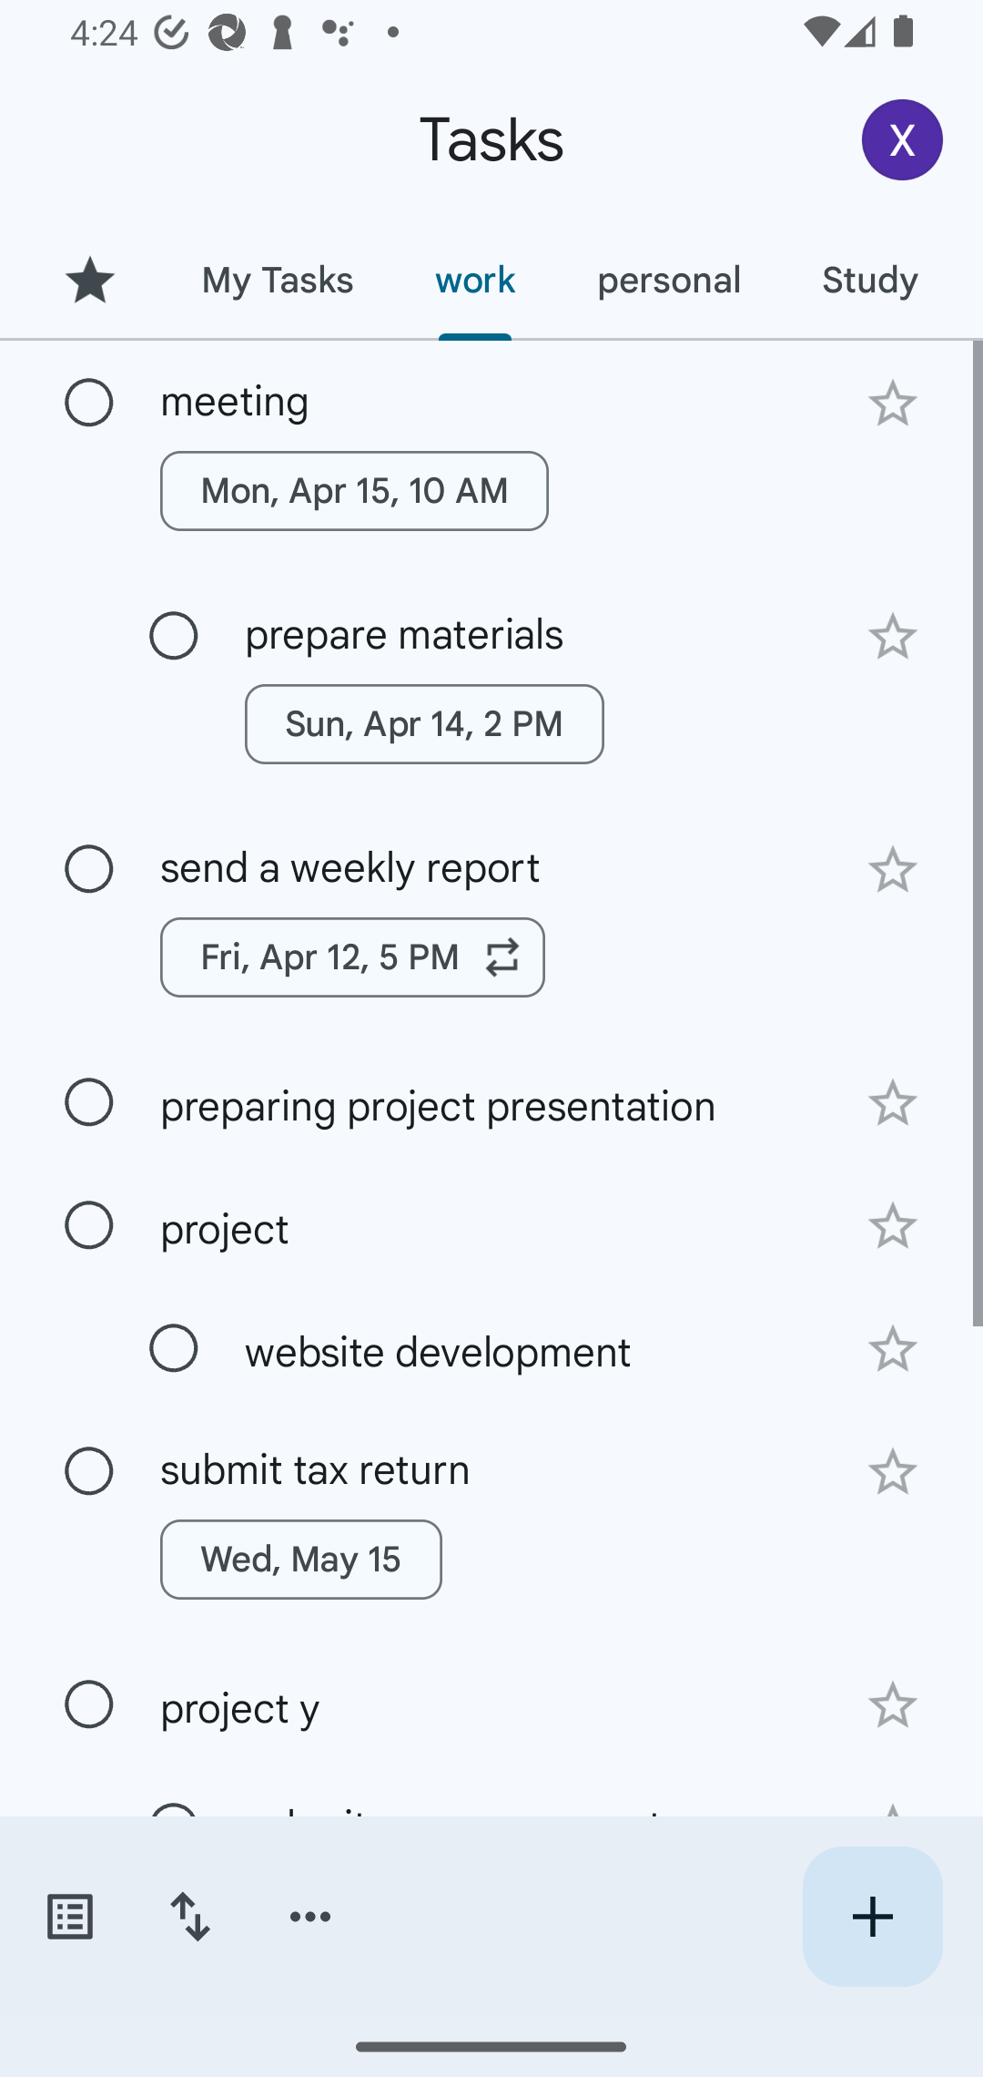 This screenshot has height=2077, width=983. What do you see at coordinates (189, 1917) in the screenshot?
I see `Change sort order` at bounding box center [189, 1917].